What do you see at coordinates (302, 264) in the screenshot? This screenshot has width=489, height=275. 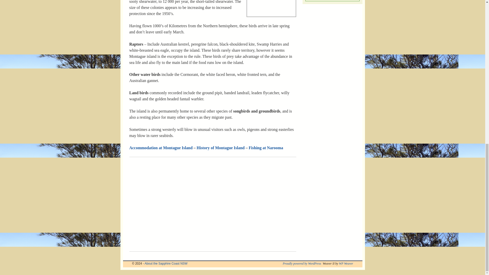 I see `wordpress.org` at bounding box center [302, 264].